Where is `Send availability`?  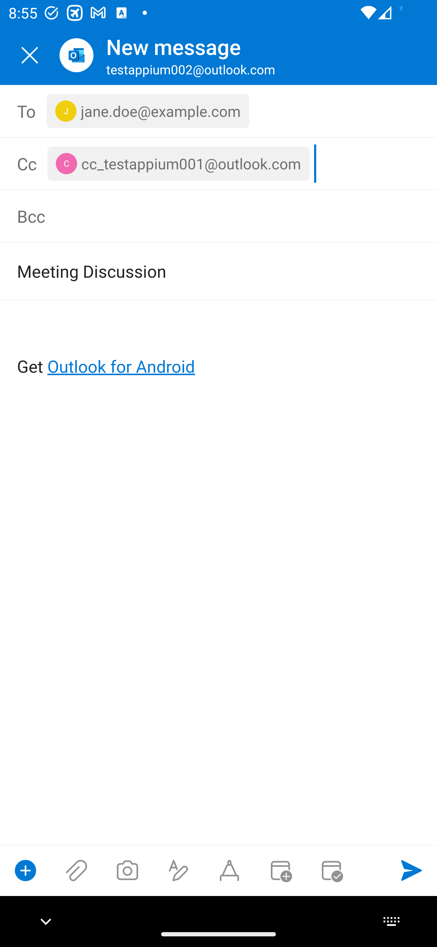 Send availability is located at coordinates (331, 870).